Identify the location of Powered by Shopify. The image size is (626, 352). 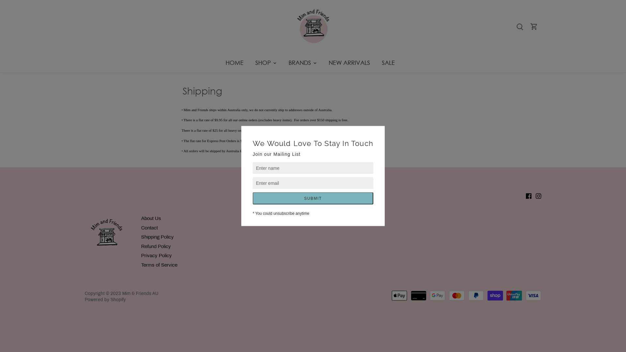
(105, 300).